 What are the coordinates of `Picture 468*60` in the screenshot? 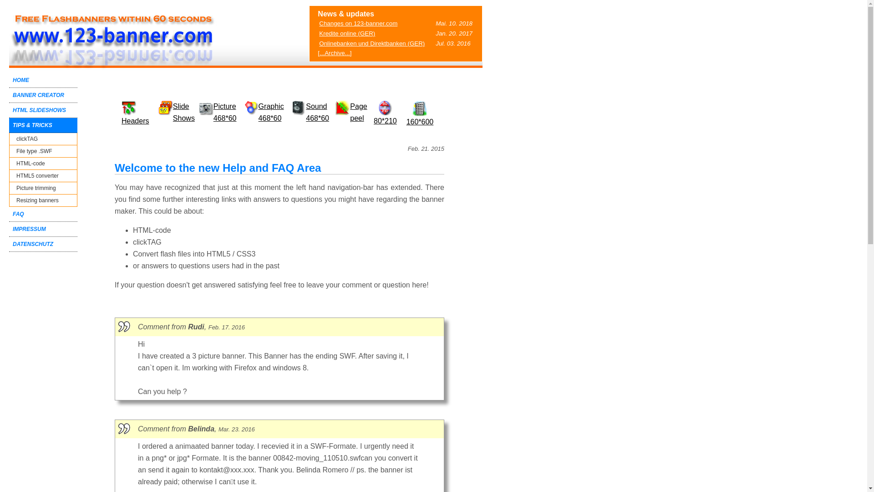 It's located at (225, 112).